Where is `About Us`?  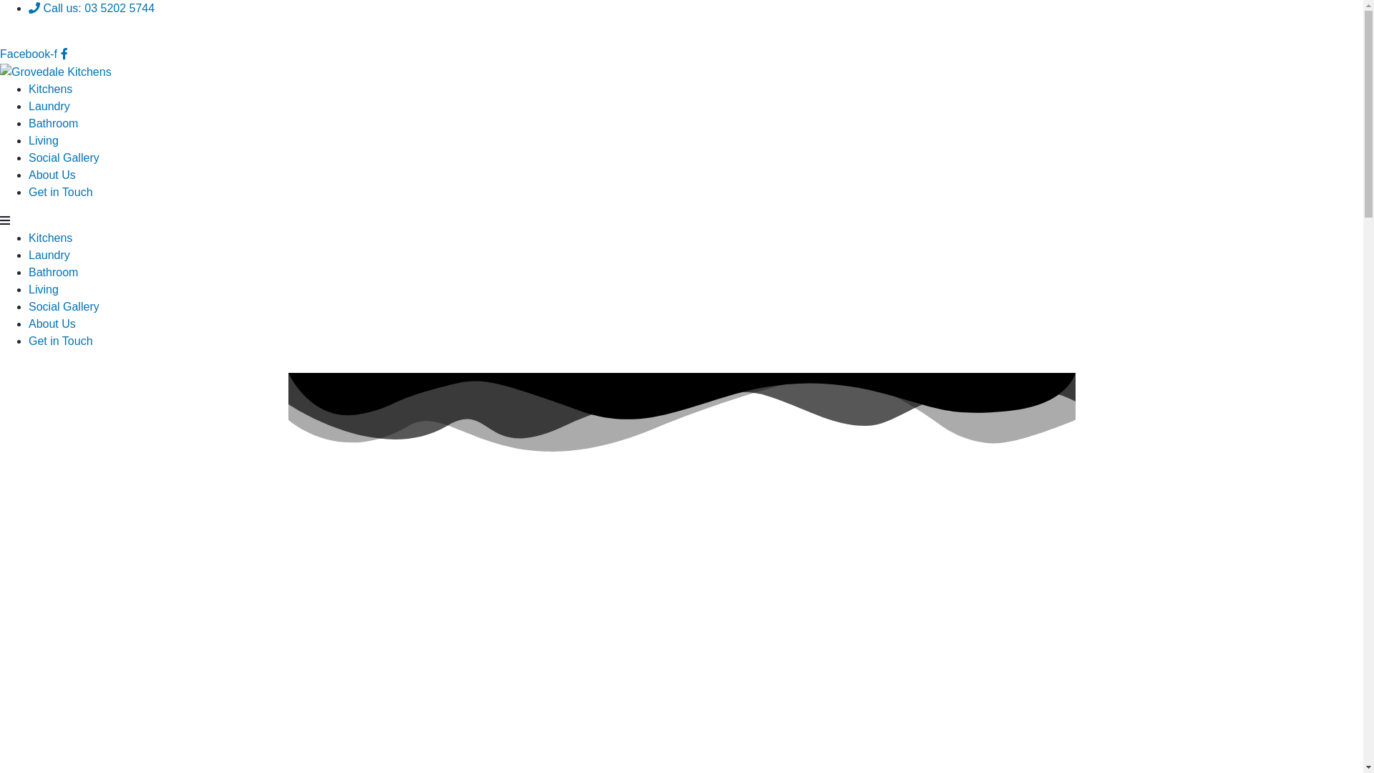 About Us is located at coordinates (52, 324).